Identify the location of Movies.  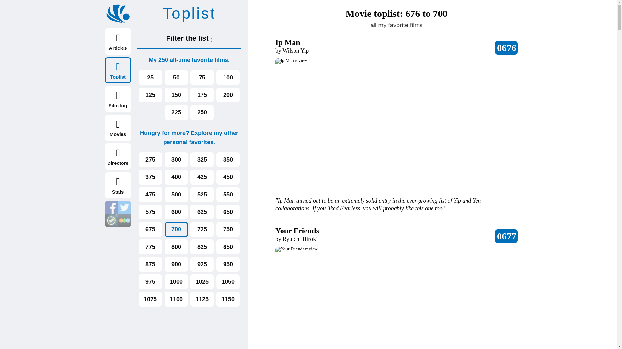
(118, 128).